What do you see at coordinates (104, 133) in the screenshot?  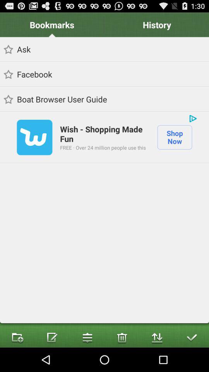 I see `swipe to the wish shopping made` at bounding box center [104, 133].